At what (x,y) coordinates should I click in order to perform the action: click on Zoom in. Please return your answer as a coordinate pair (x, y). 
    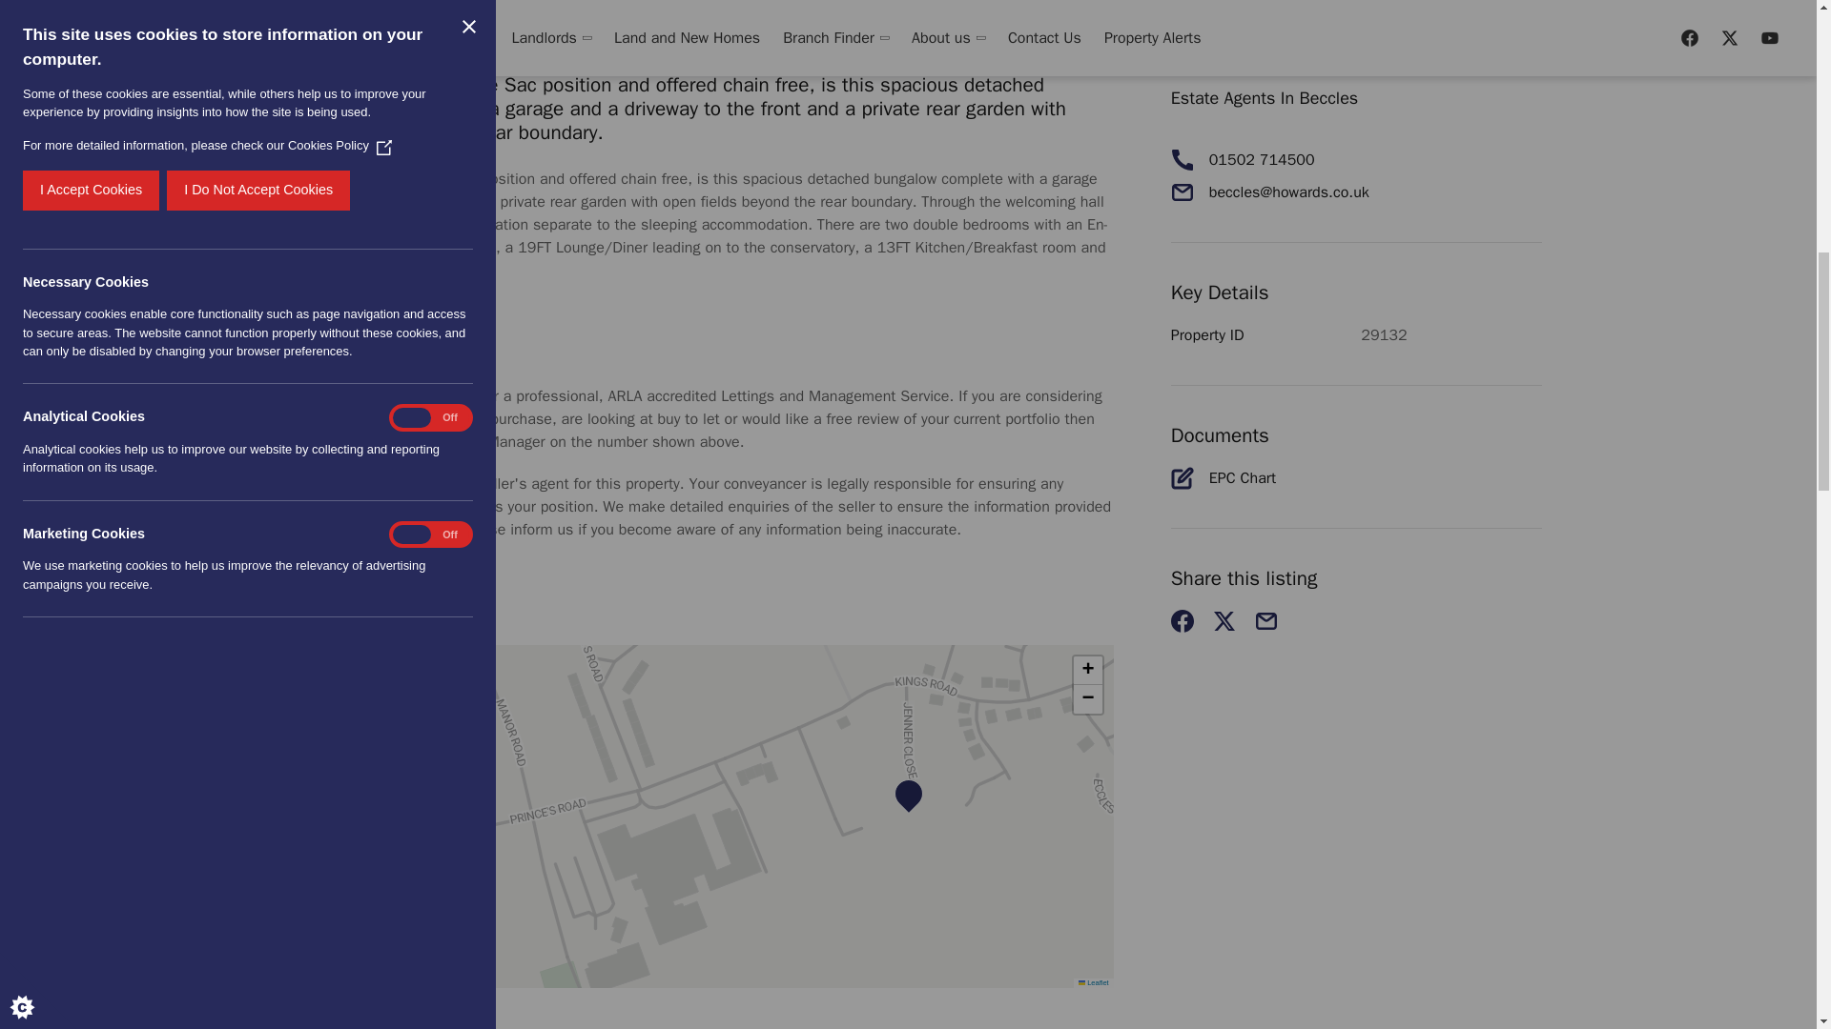
    Looking at the image, I should click on (1087, 671).